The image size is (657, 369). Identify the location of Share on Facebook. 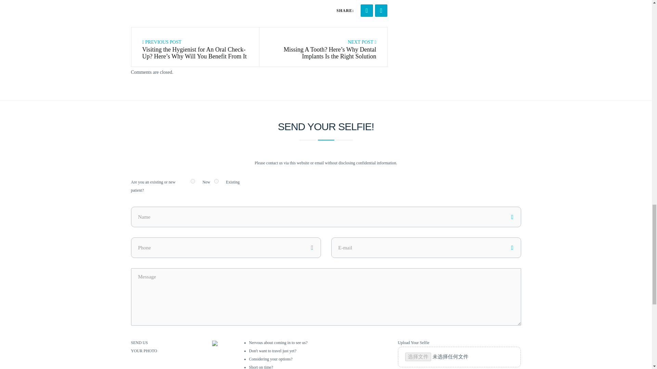
(367, 10).